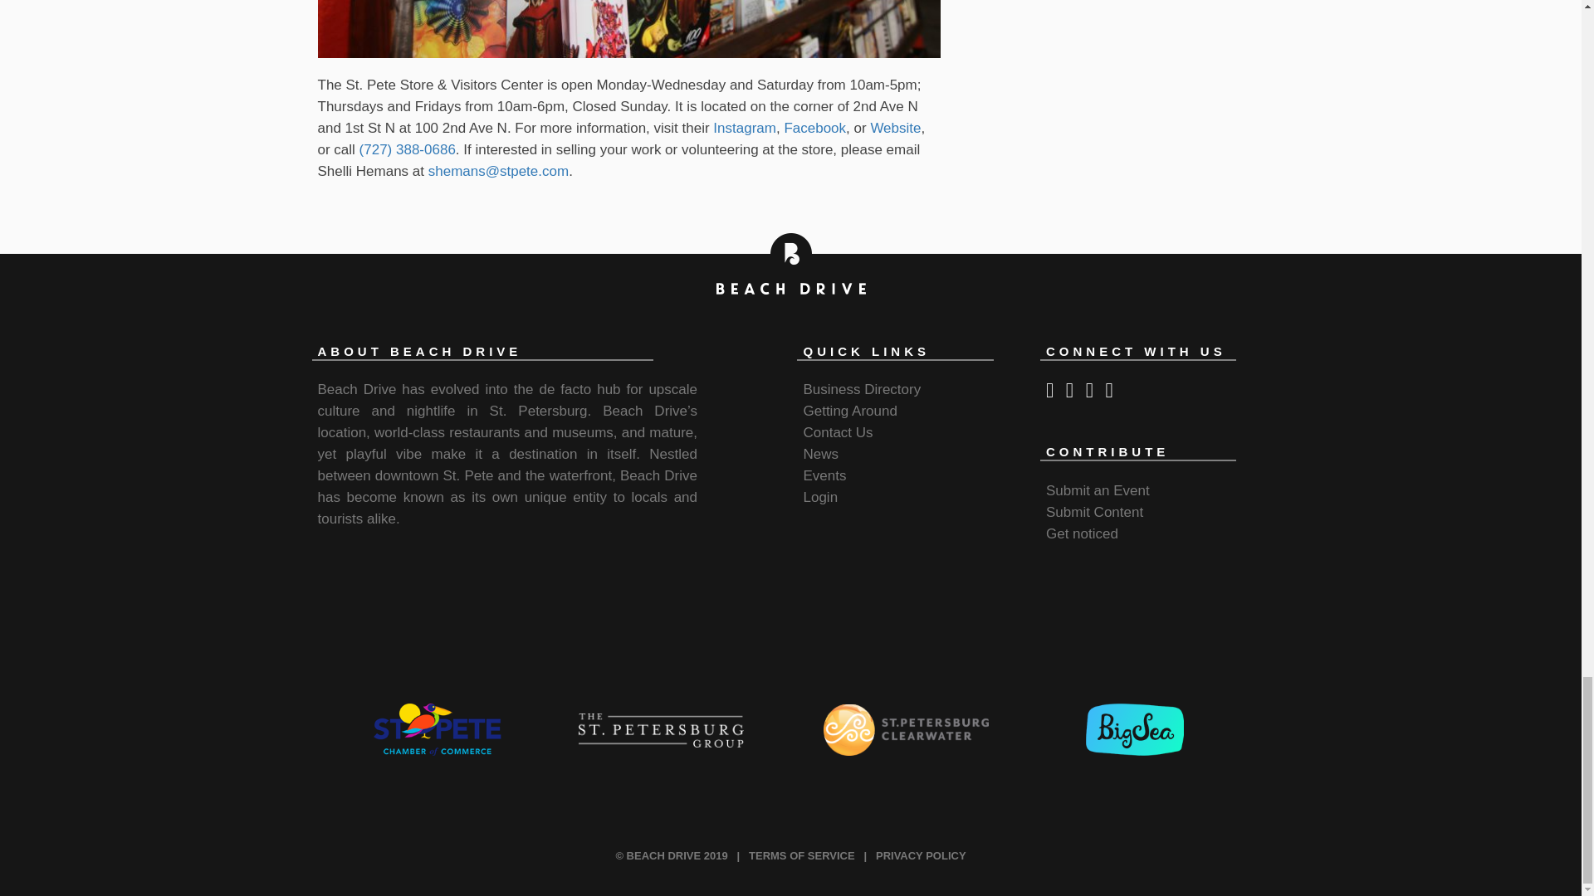 The height and width of the screenshot is (896, 1594). What do you see at coordinates (849, 411) in the screenshot?
I see `Getting Around` at bounding box center [849, 411].